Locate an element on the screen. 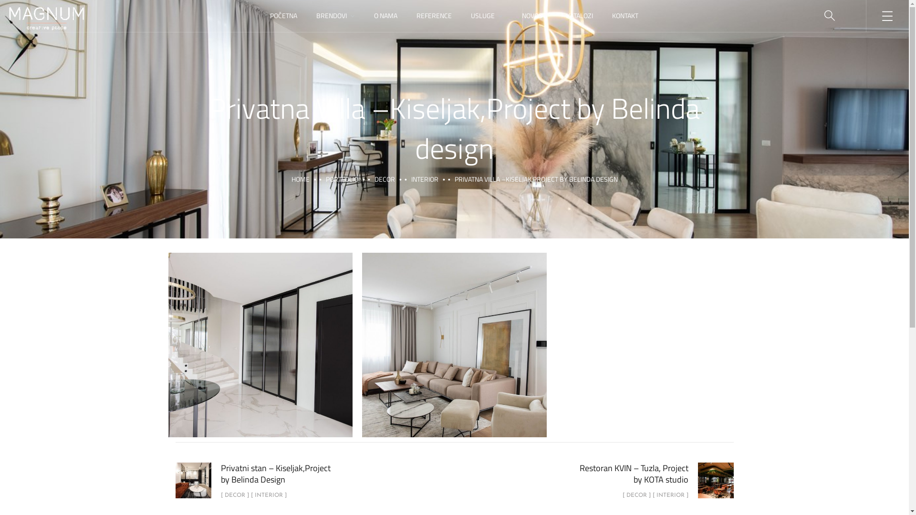 Image resolution: width=916 pixels, height=515 pixels. BRENDOVI is located at coordinates (336, 16).